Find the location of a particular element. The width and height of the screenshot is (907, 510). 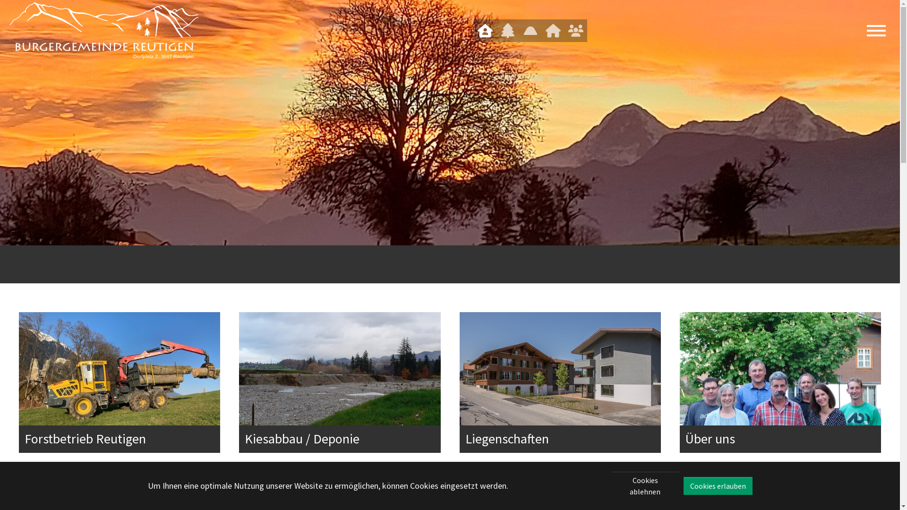

Cookies erlauben is located at coordinates (718, 486).